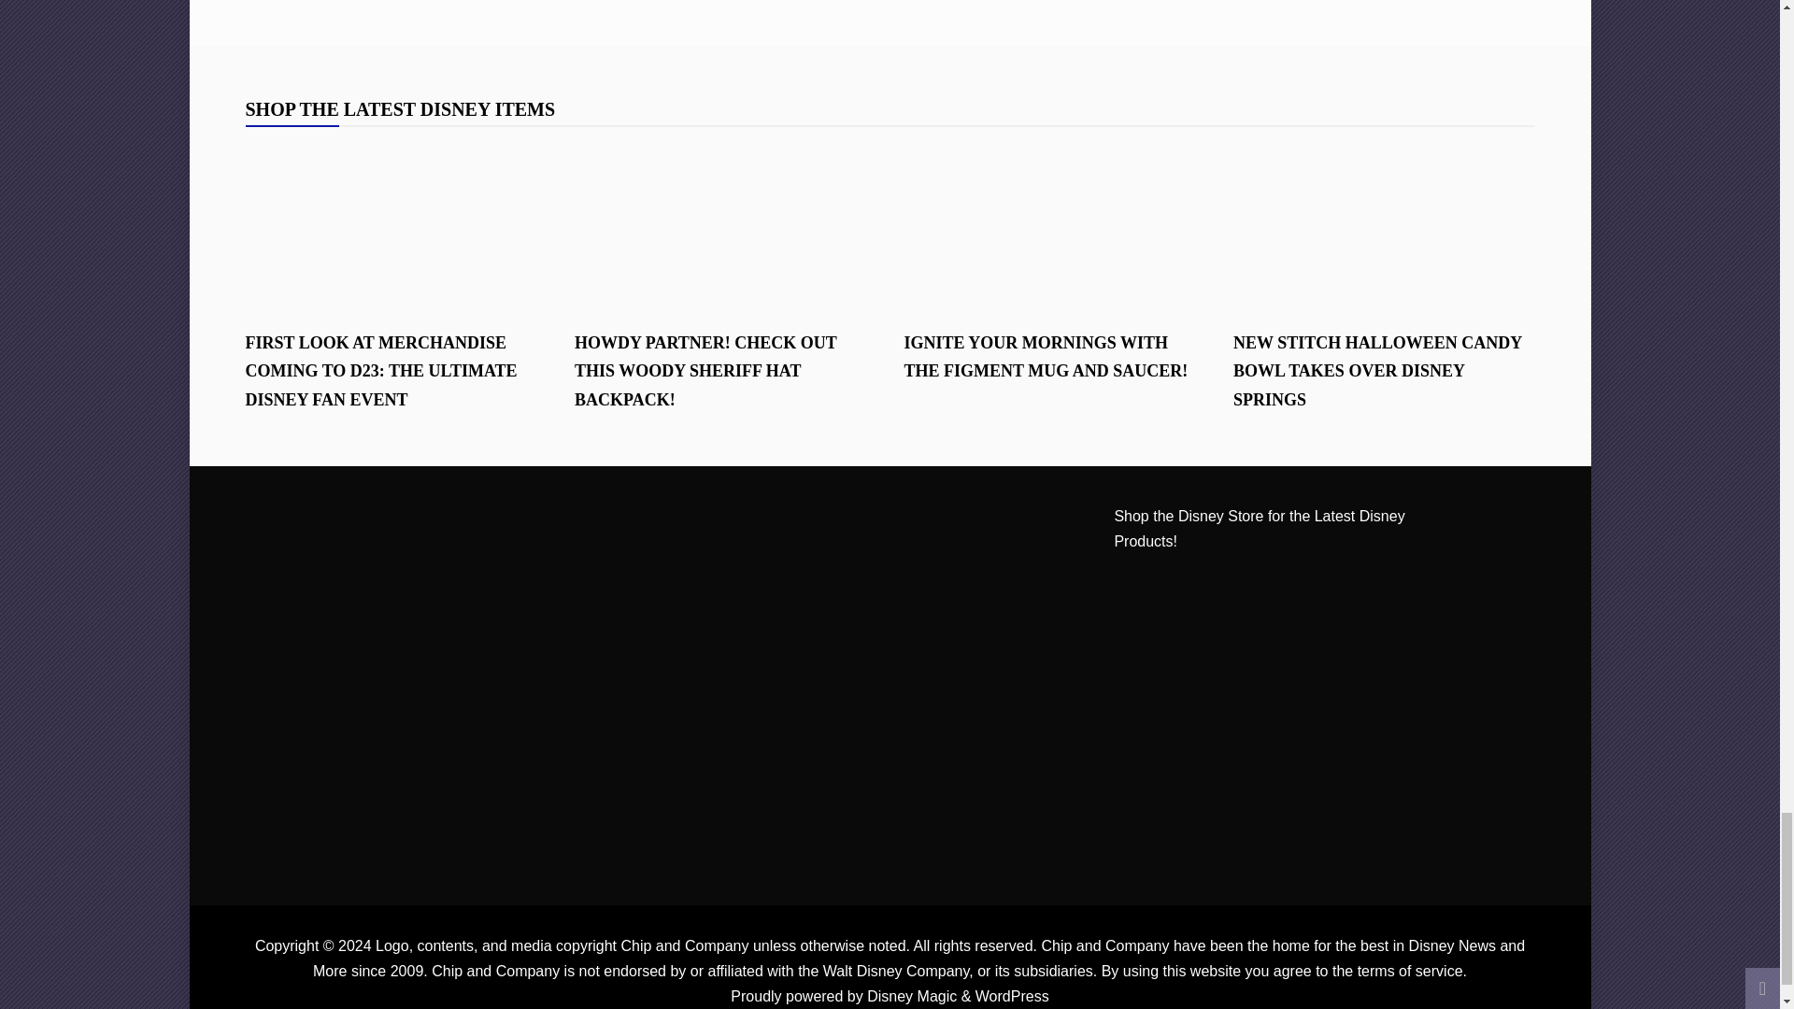 This screenshot has width=1794, height=1009. I want to click on Howdy Partner! Check Out This Woody Sheriff Hat Backpack!, so click(725, 227).